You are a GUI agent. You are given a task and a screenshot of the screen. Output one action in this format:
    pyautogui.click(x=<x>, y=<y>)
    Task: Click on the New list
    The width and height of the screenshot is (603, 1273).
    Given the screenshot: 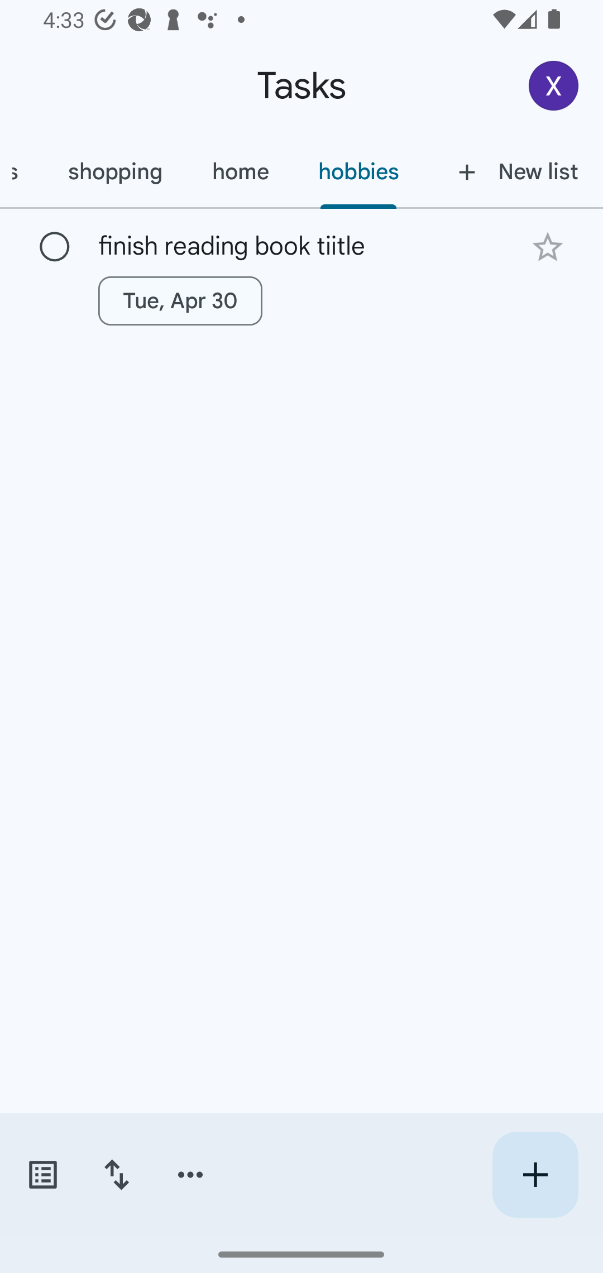 What is the action you would take?
    pyautogui.click(x=514, y=171)
    